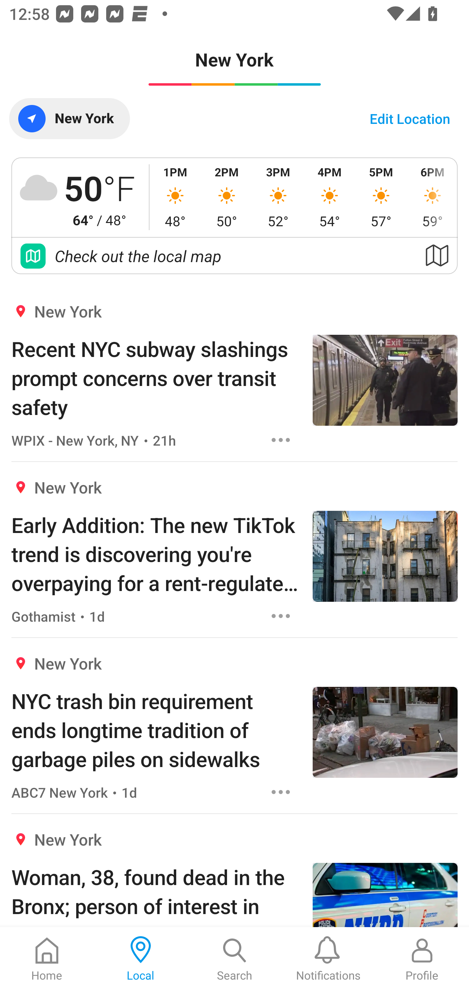 The width and height of the screenshot is (469, 991). Describe the element at coordinates (422, 959) in the screenshot. I see `Profile` at that location.